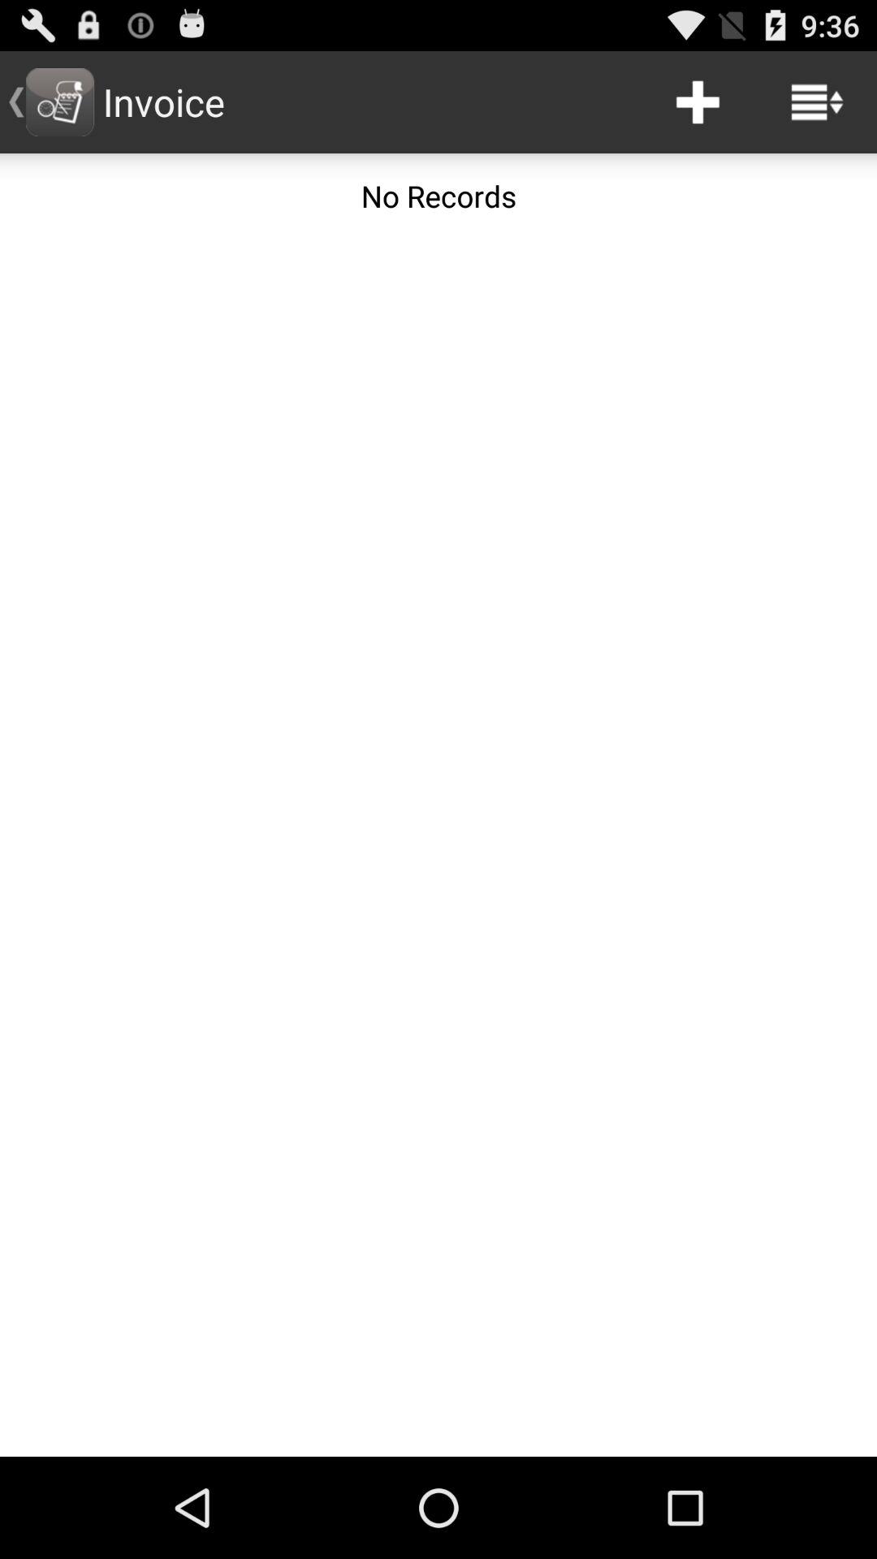 Image resolution: width=877 pixels, height=1559 pixels. I want to click on click the icon at the center, so click(438, 848).